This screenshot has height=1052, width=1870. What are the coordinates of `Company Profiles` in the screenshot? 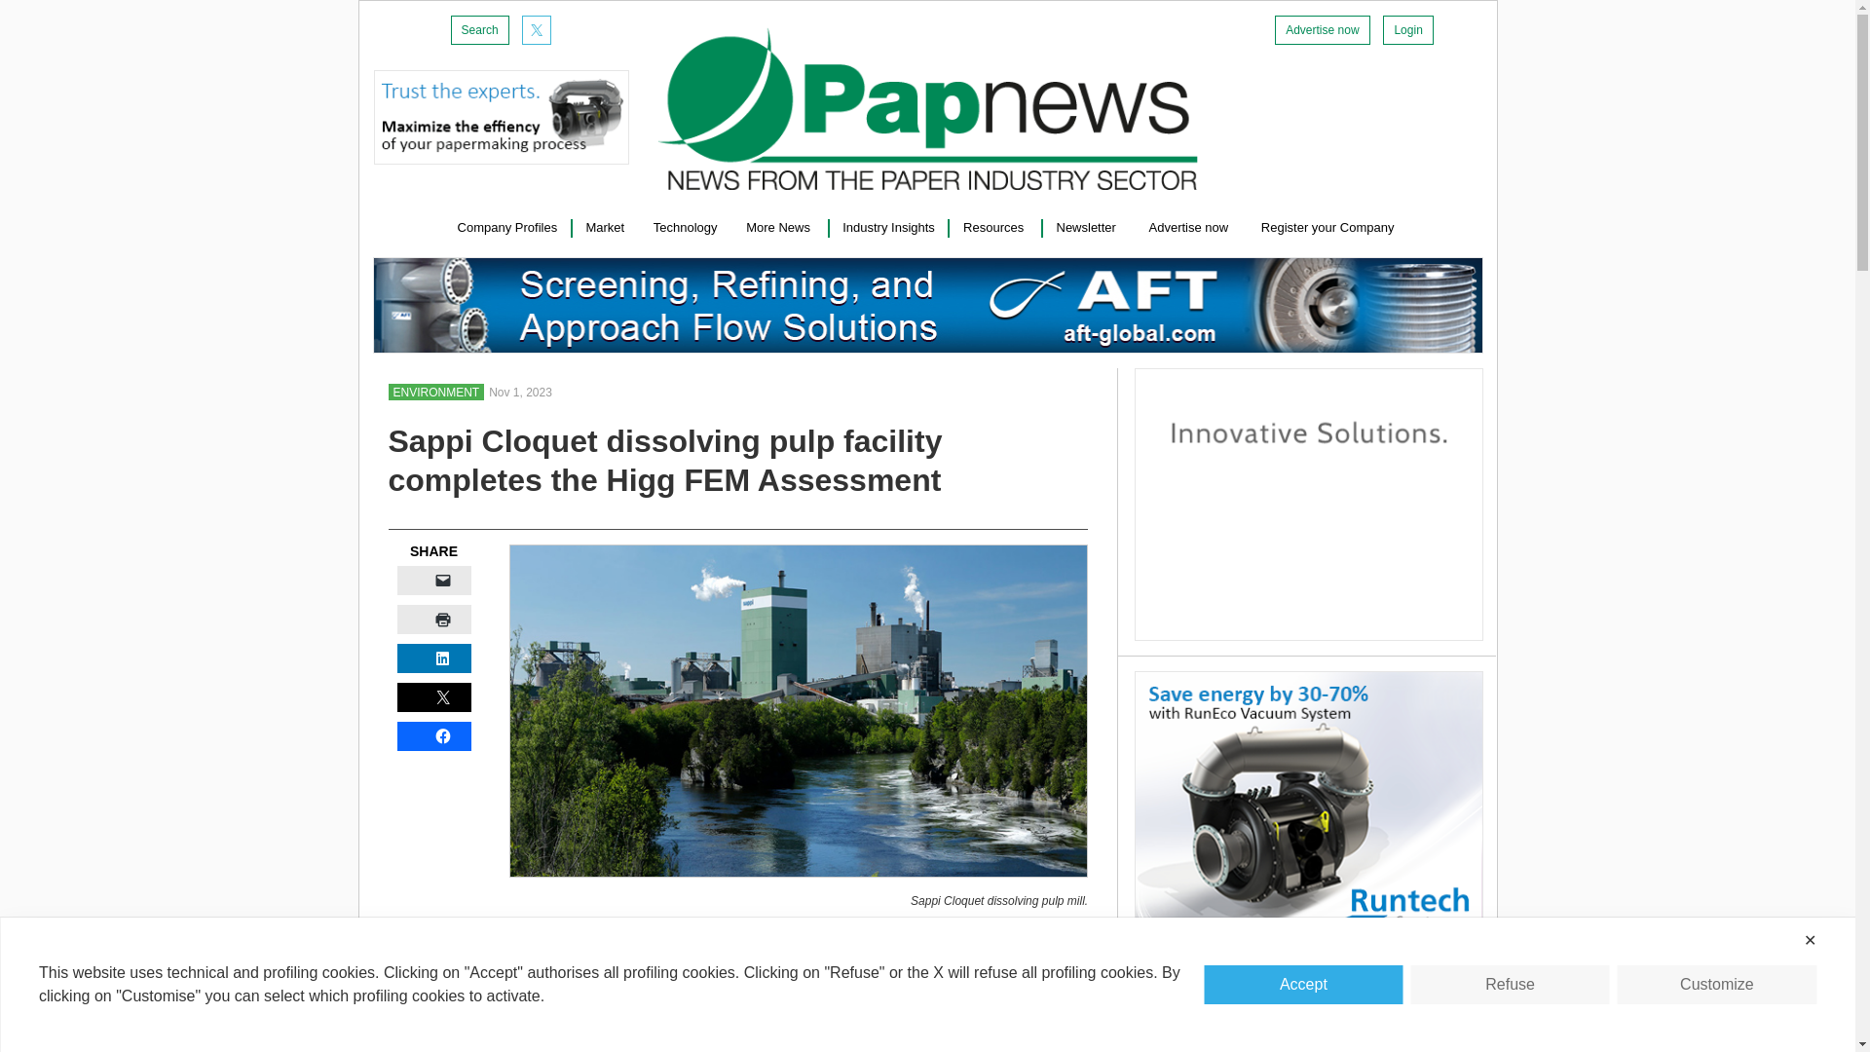 It's located at (507, 226).